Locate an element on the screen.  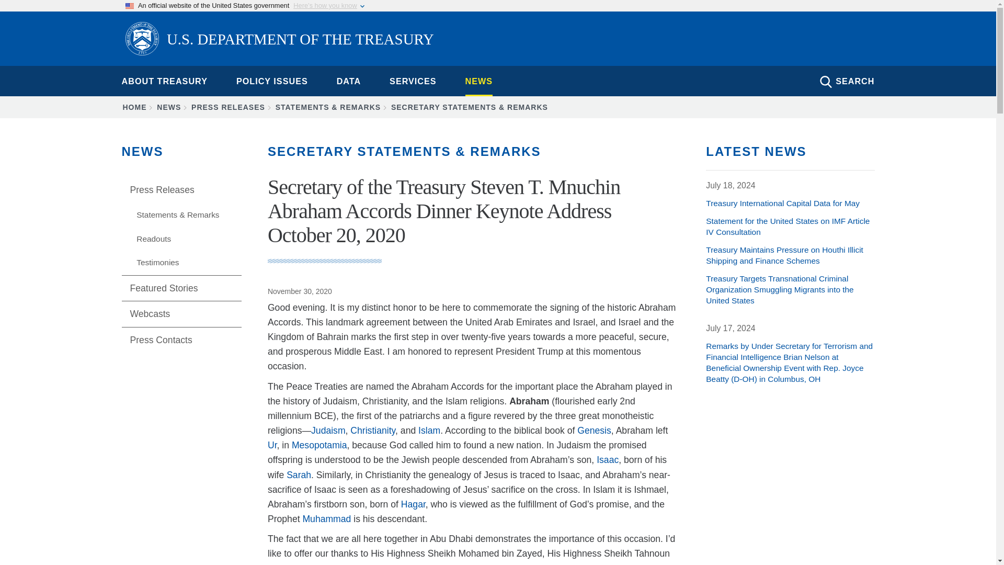
Home is located at coordinates (279, 40).